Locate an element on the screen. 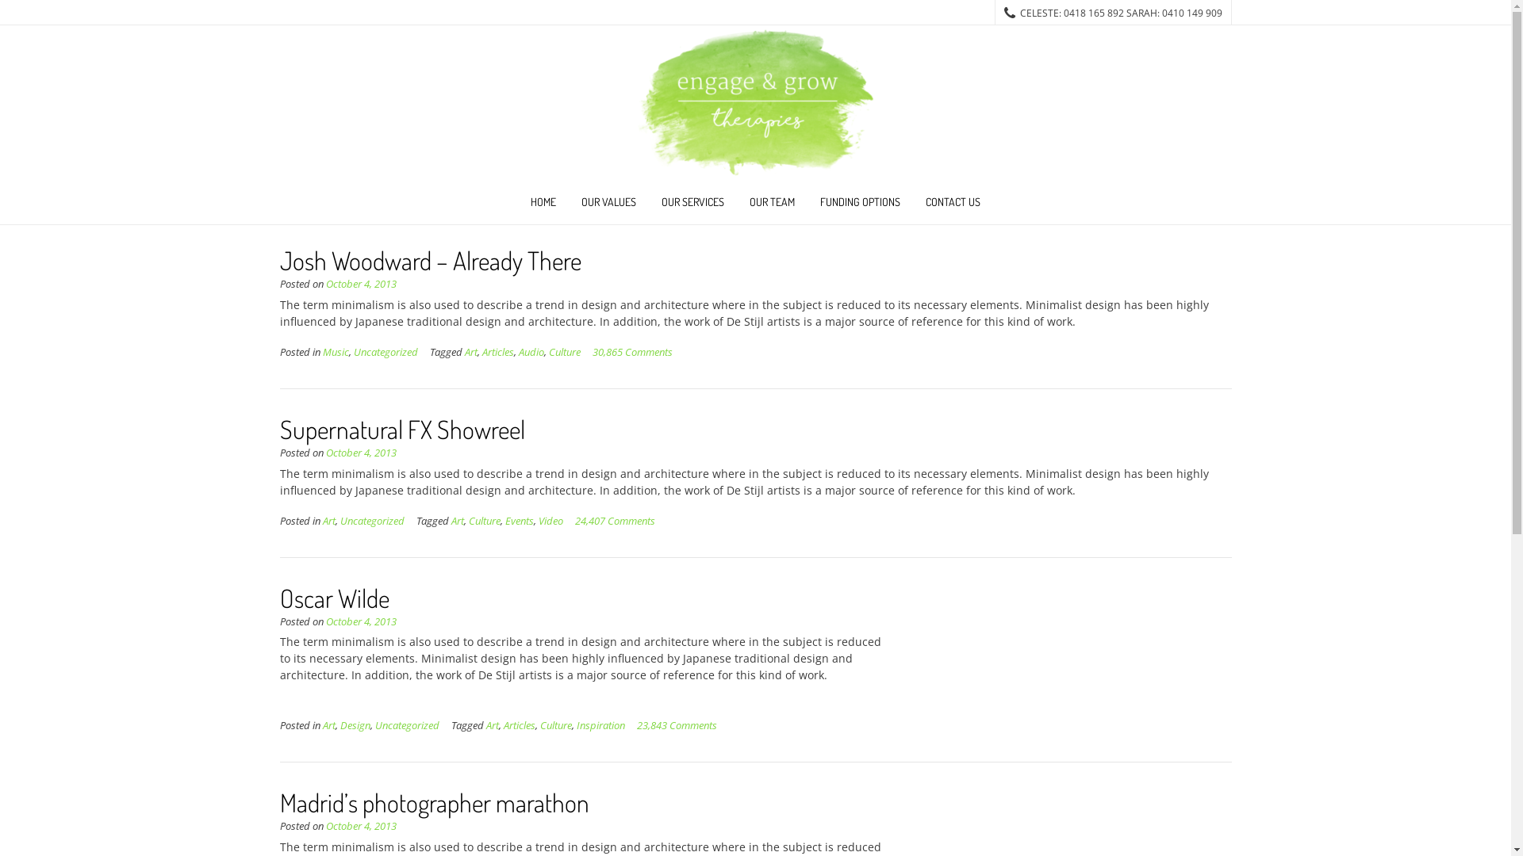  Uncategorized is located at coordinates (386, 352).